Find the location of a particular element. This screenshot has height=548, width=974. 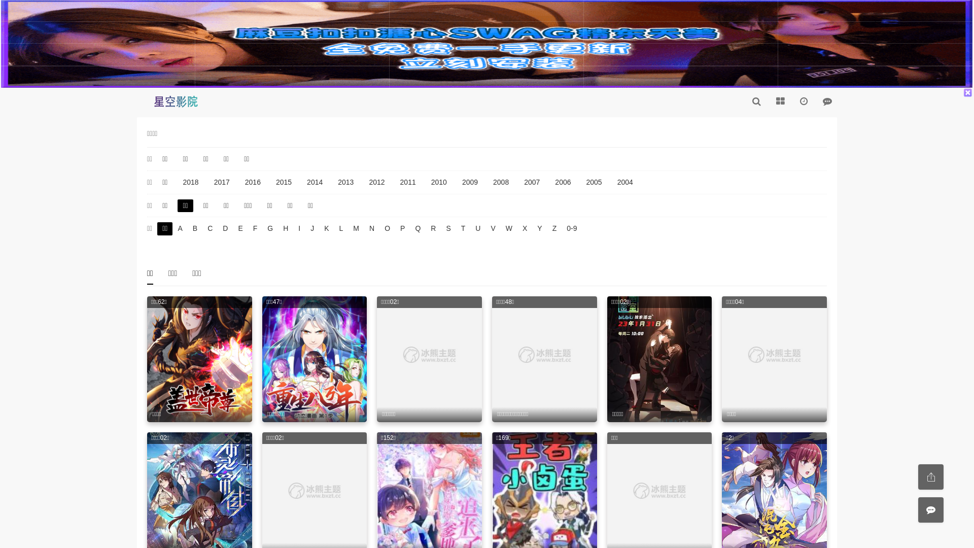

2006 is located at coordinates (563, 183).